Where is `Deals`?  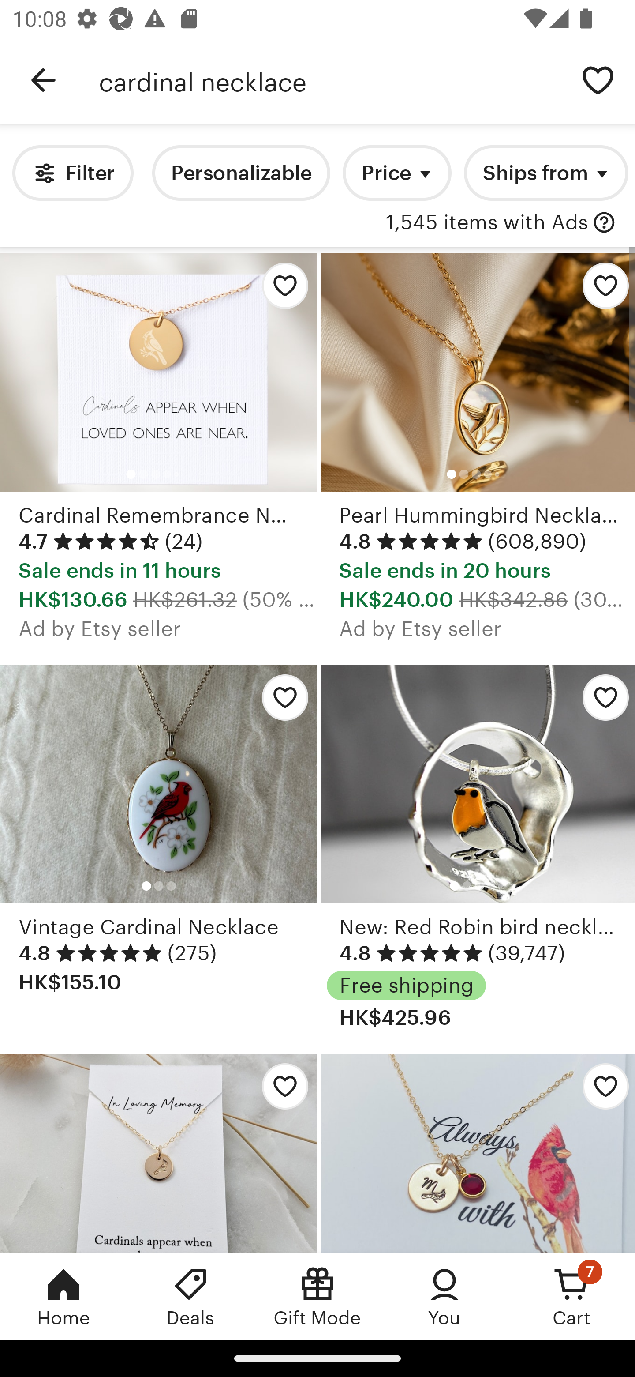 Deals is located at coordinates (190, 1296).